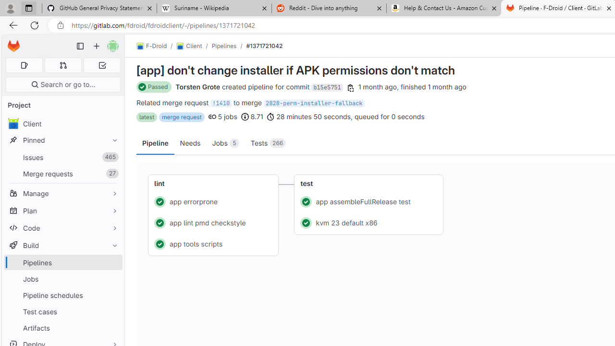  What do you see at coordinates (112, 262) in the screenshot?
I see `Pin Pipelines` at bounding box center [112, 262].